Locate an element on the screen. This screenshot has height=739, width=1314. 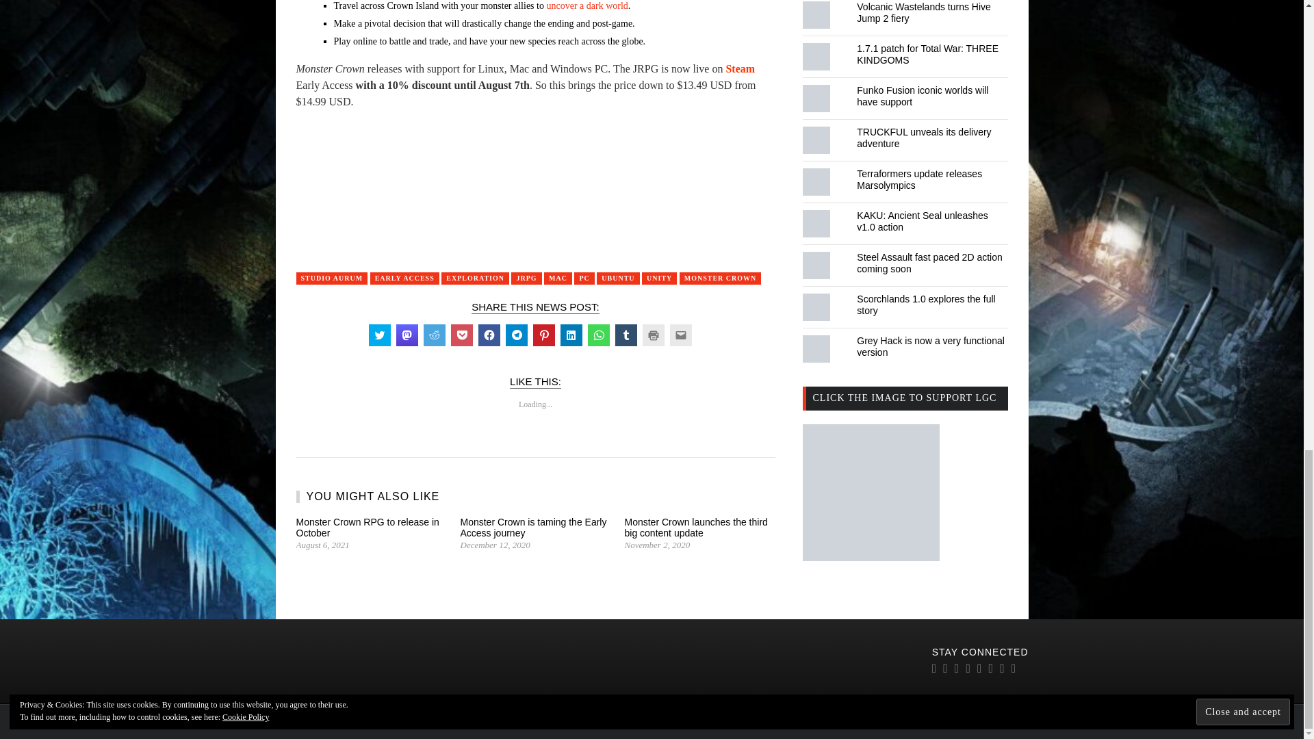
Click to email a link to a friend is located at coordinates (680, 335).